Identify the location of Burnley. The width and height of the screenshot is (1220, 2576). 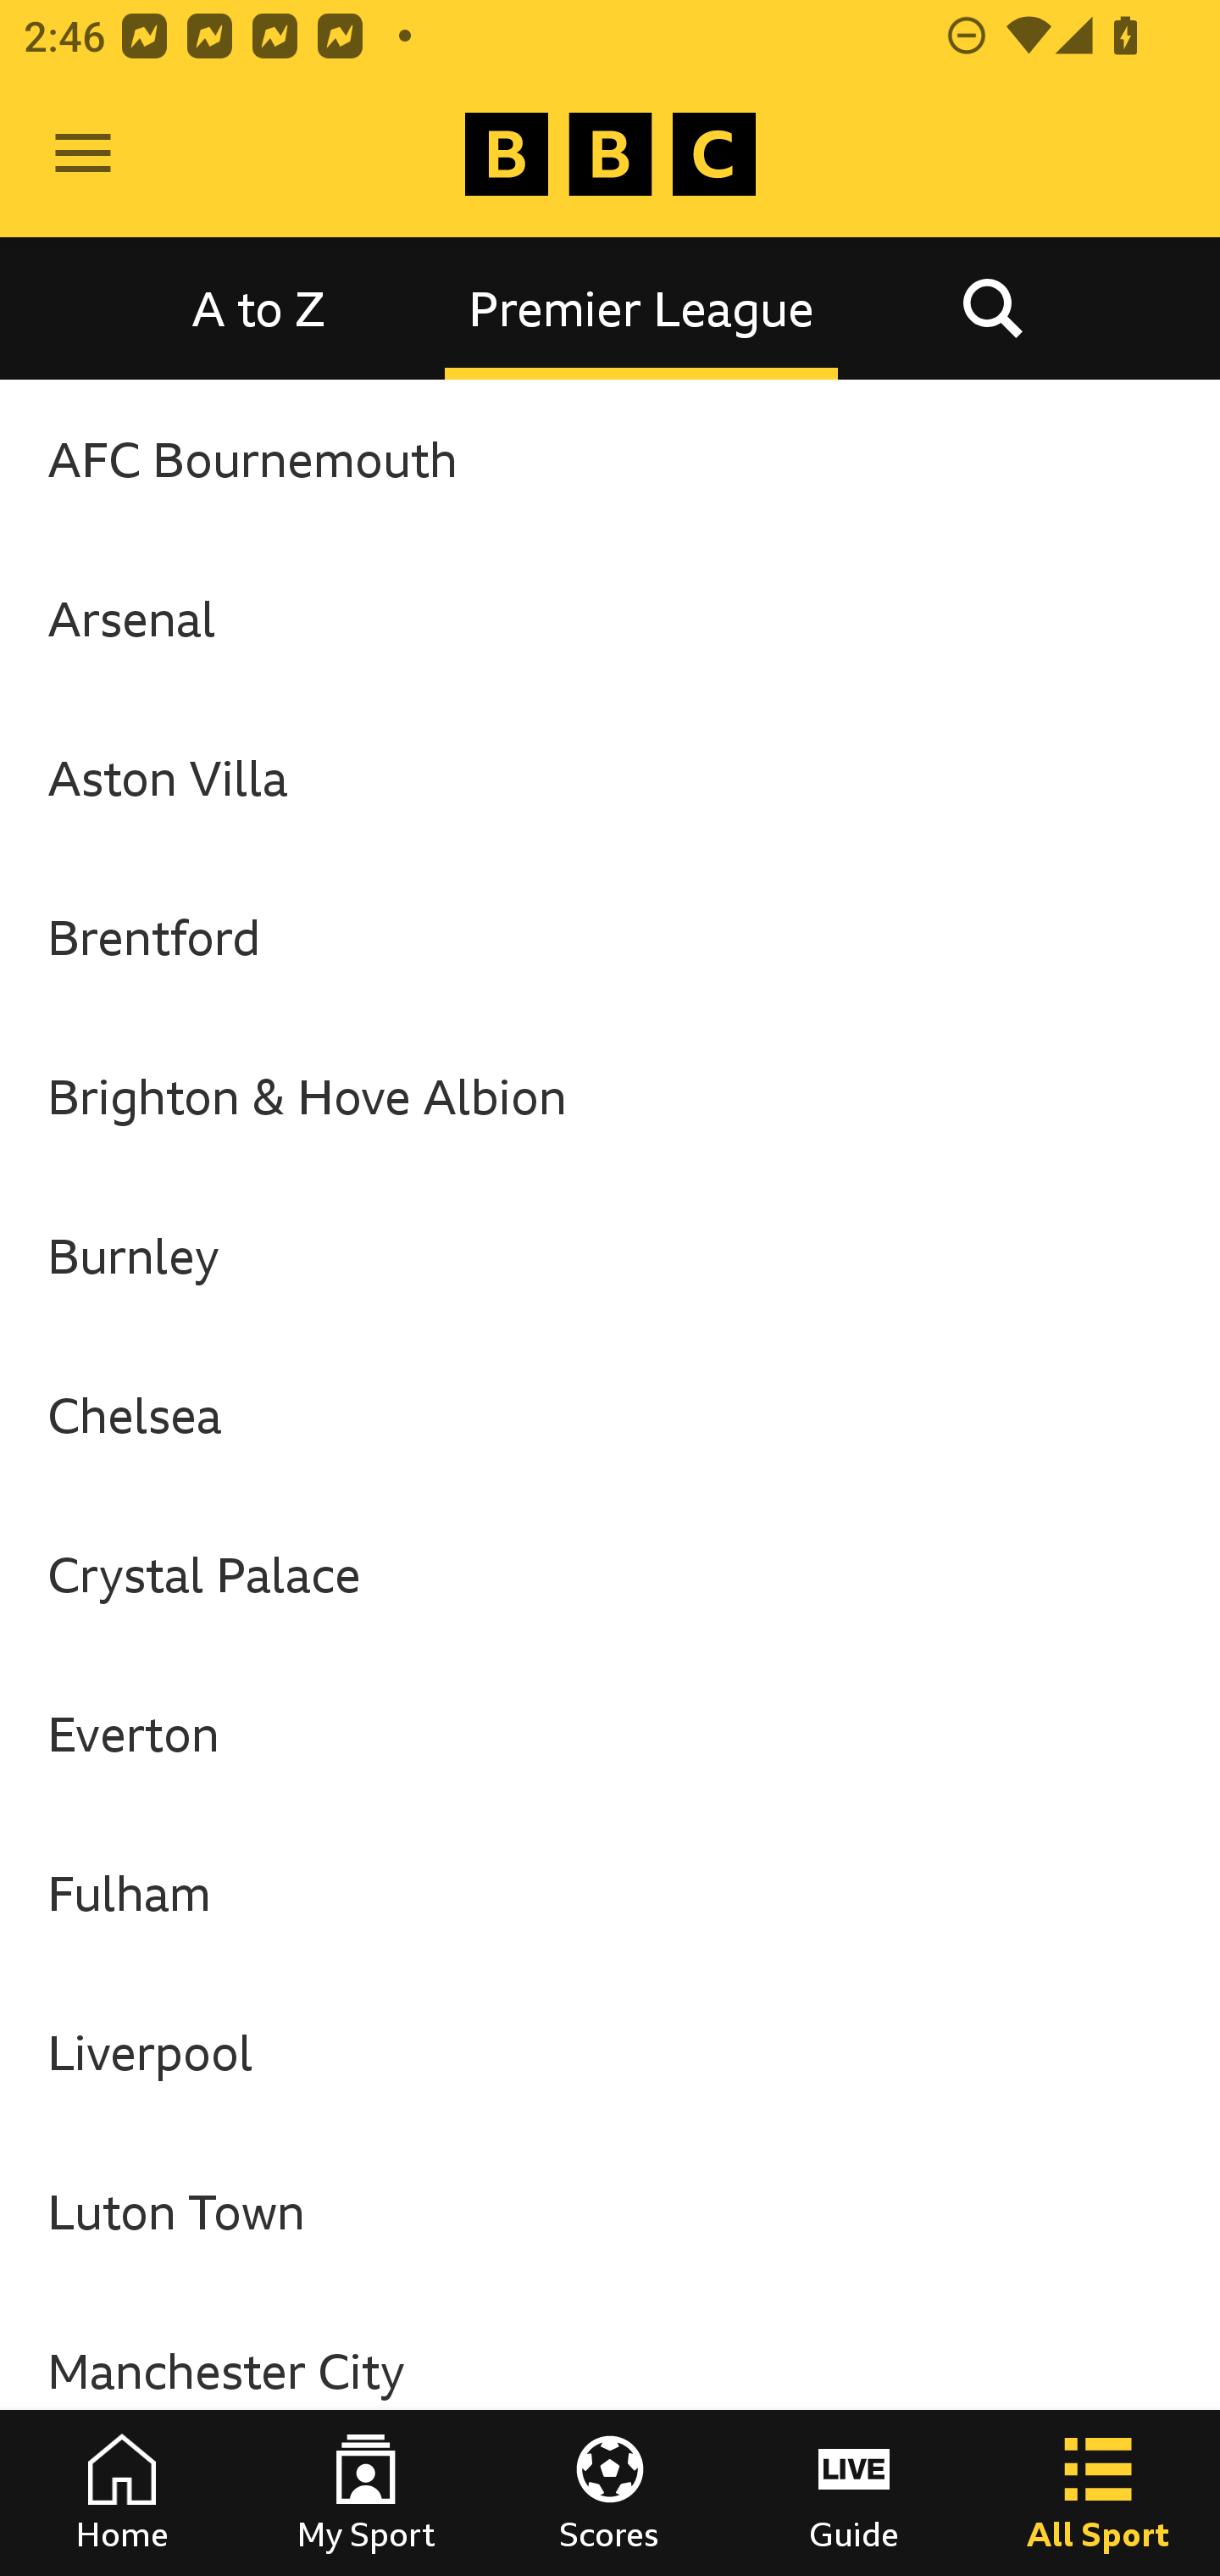
(610, 1256).